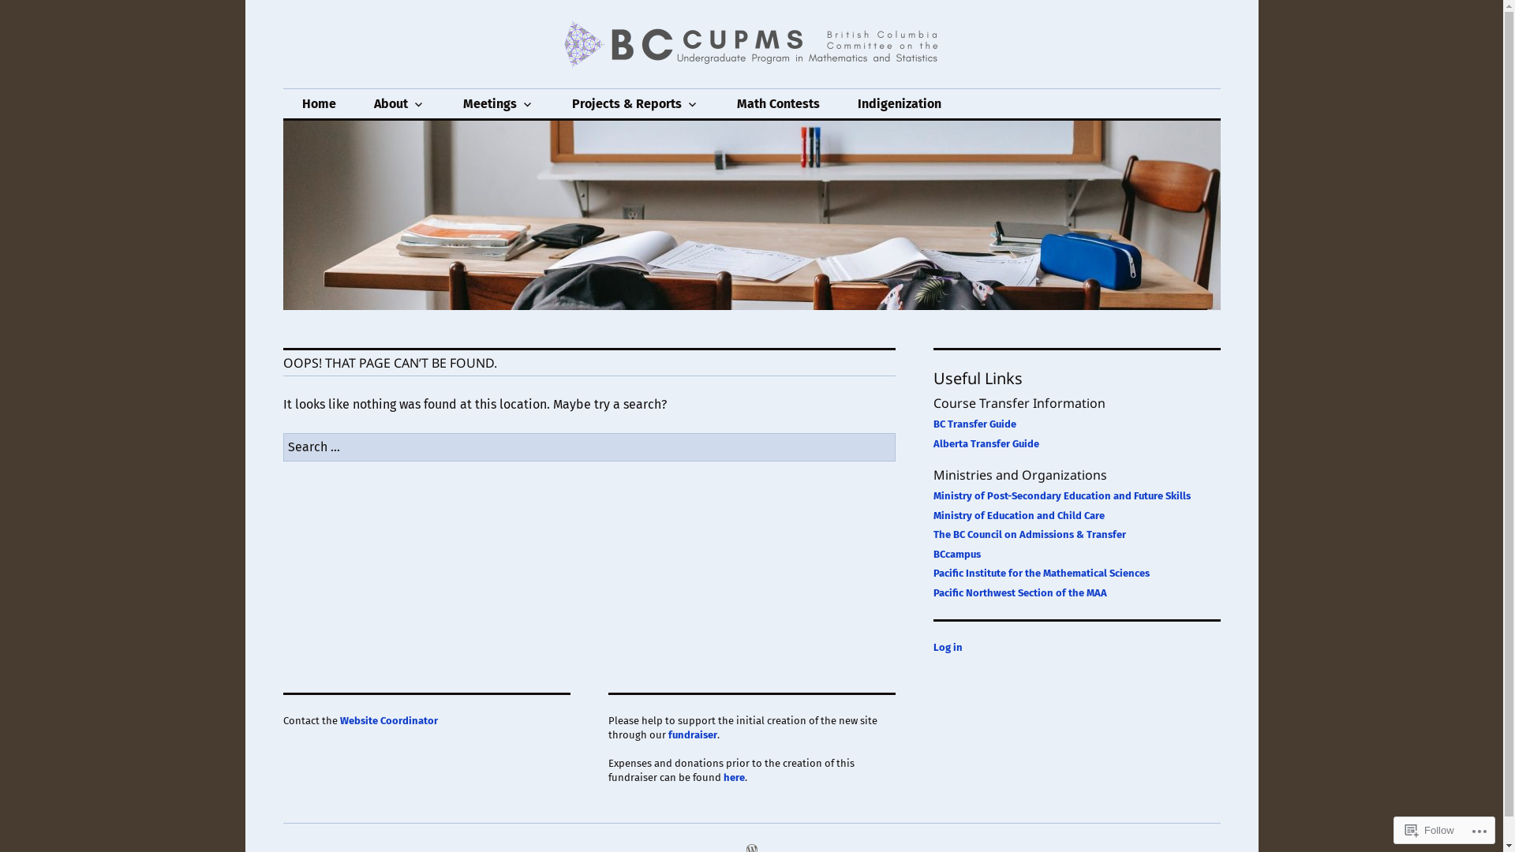 This screenshot has width=1515, height=852. Describe the element at coordinates (956, 554) in the screenshot. I see `BCcampus` at that location.